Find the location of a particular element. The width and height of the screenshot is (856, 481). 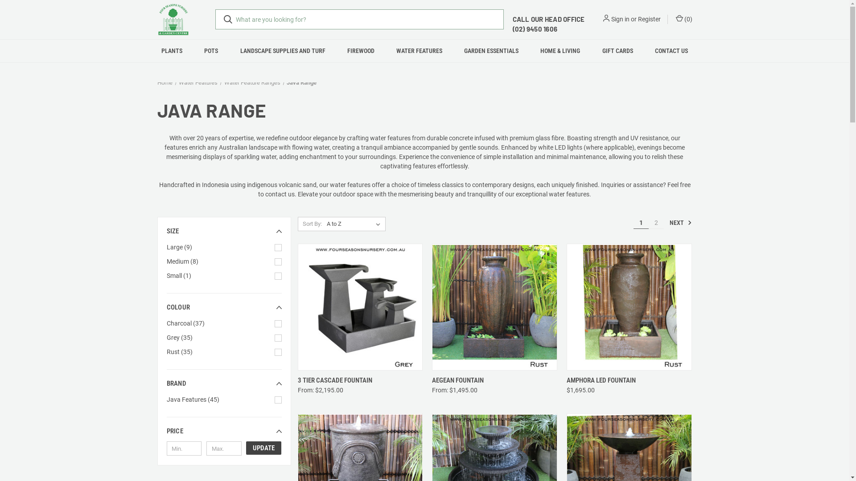

Large (9) is located at coordinates (224, 248).